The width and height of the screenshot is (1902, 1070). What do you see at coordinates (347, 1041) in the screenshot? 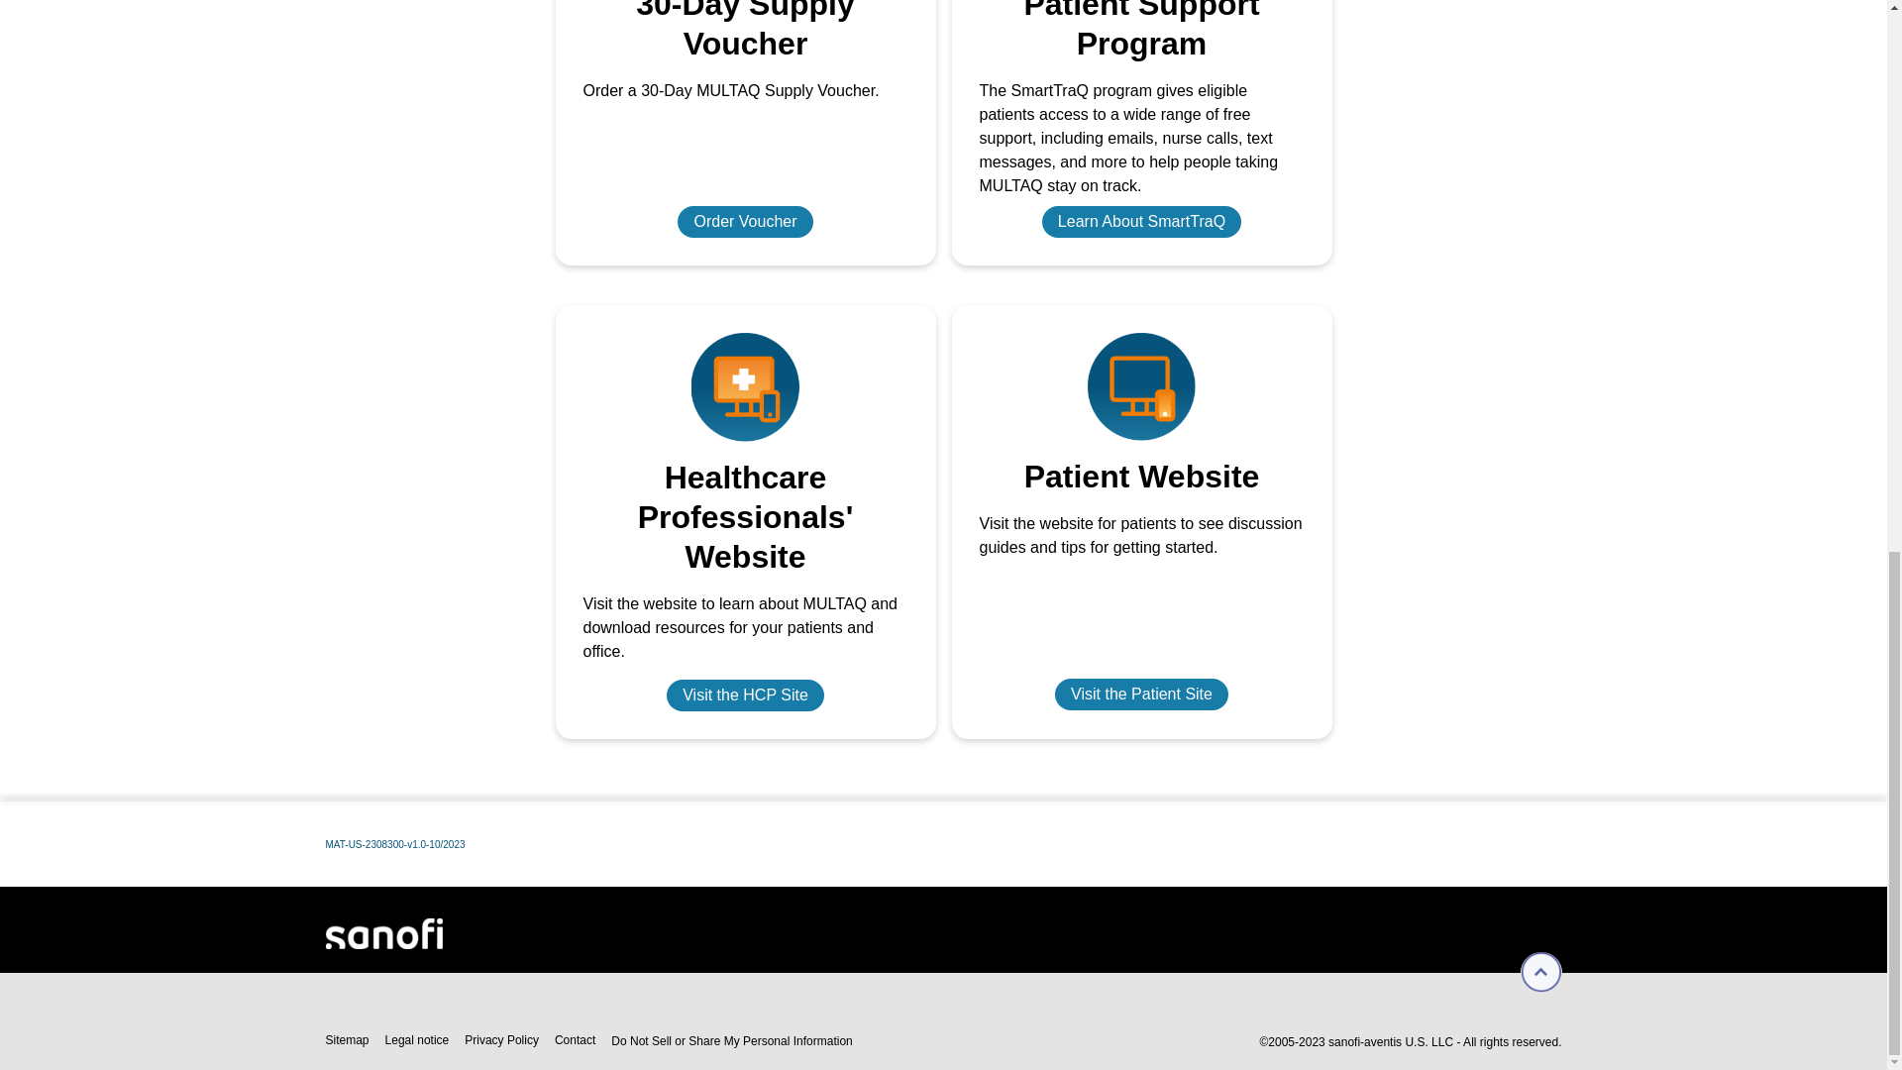
I see `Sitemap` at bounding box center [347, 1041].